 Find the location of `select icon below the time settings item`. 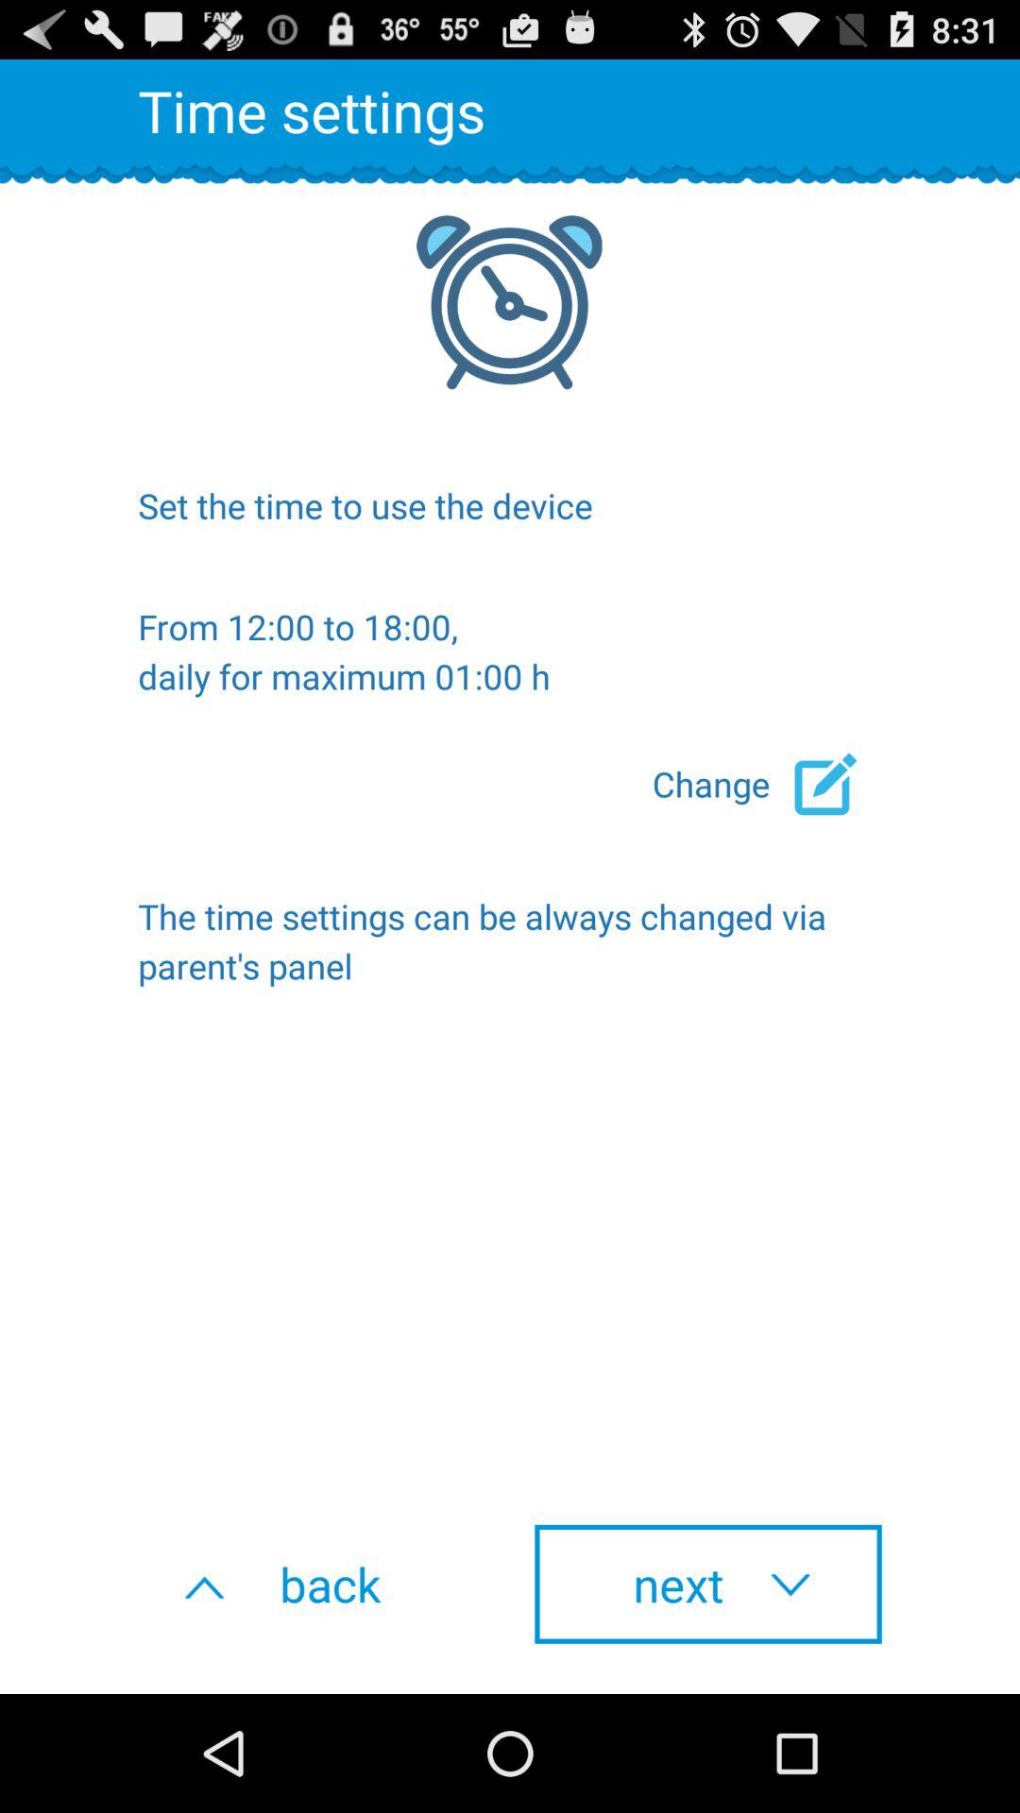

select icon below the time settings item is located at coordinates (708, 1584).